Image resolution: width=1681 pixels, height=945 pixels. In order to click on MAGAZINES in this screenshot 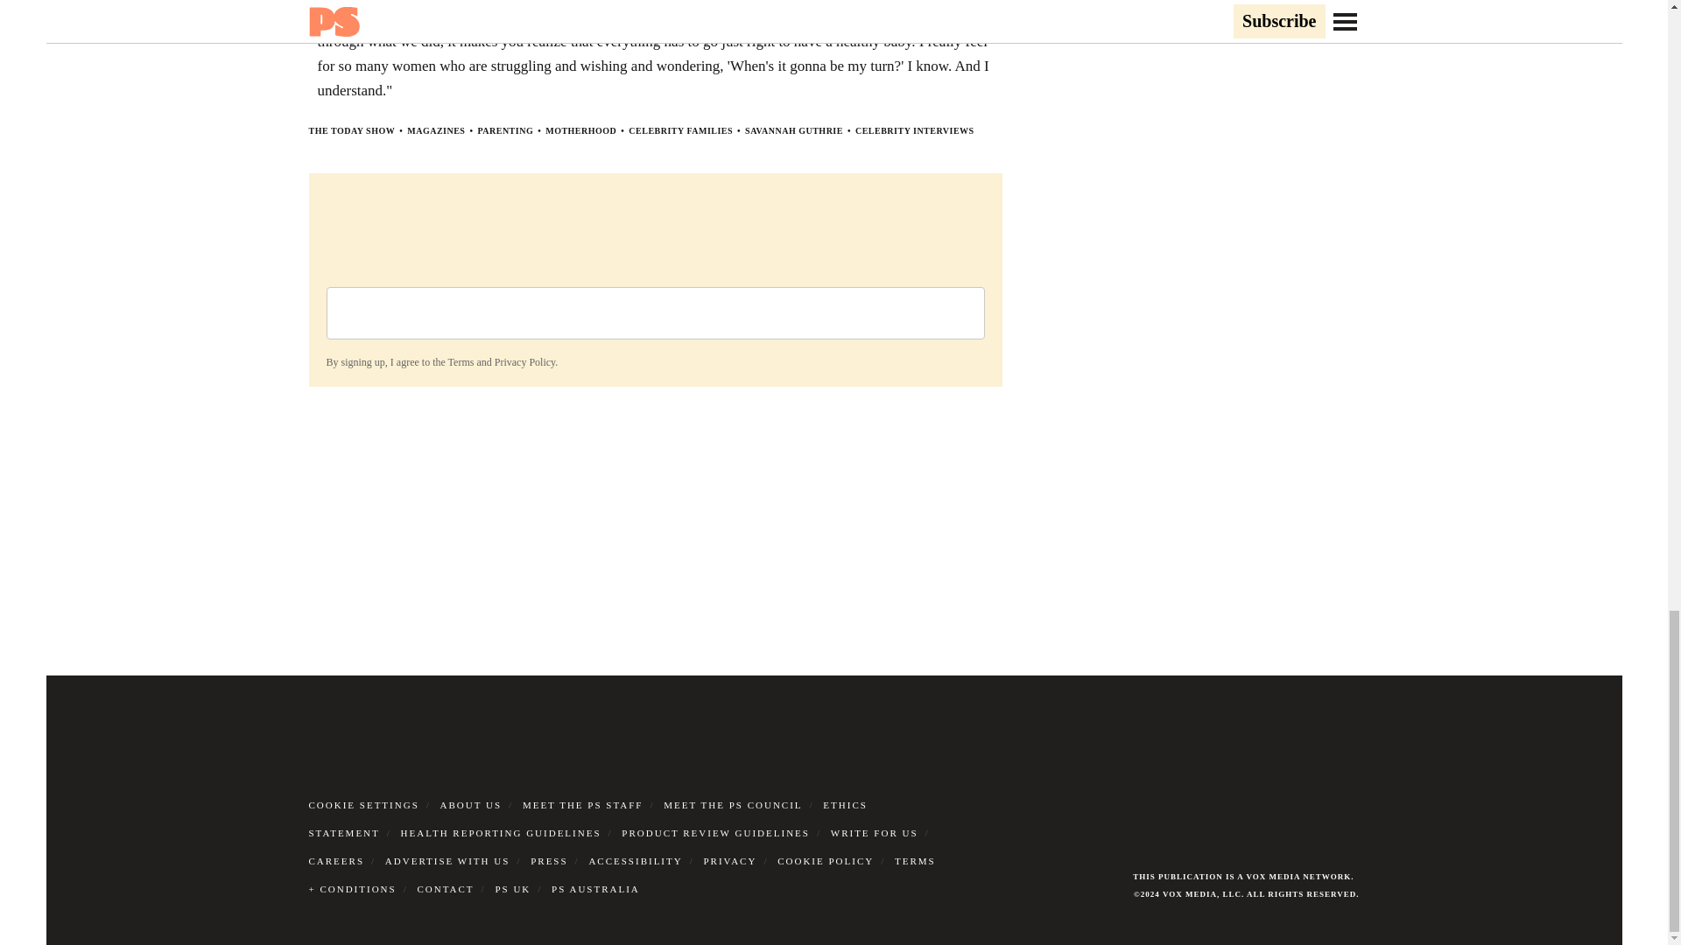, I will do `click(436, 130)`.